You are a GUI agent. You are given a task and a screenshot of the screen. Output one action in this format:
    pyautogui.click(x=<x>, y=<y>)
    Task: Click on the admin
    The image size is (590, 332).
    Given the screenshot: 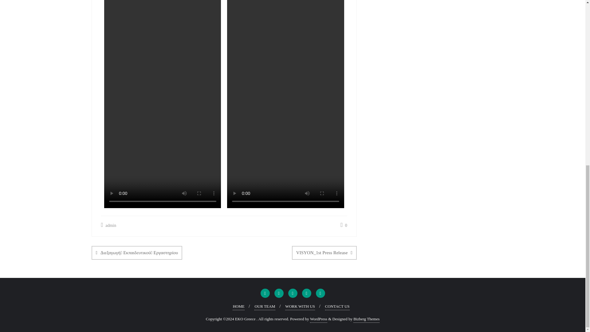 What is the action you would take?
    pyautogui.click(x=108, y=226)
    